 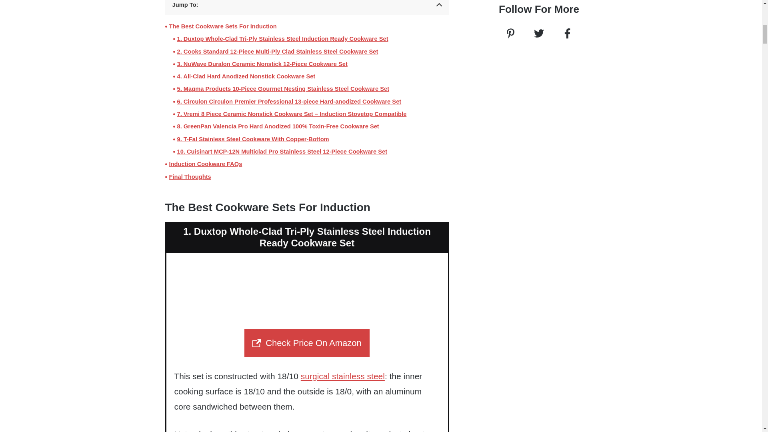 I want to click on 4. All-Clad Hard Anodized Nonstick Cookware Set, so click(x=246, y=77).